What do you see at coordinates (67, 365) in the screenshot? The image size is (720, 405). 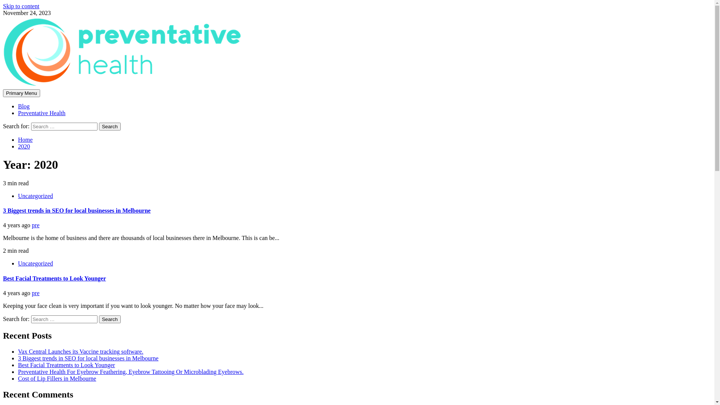 I see `Best Facial Treatments to Look Younger` at bounding box center [67, 365].